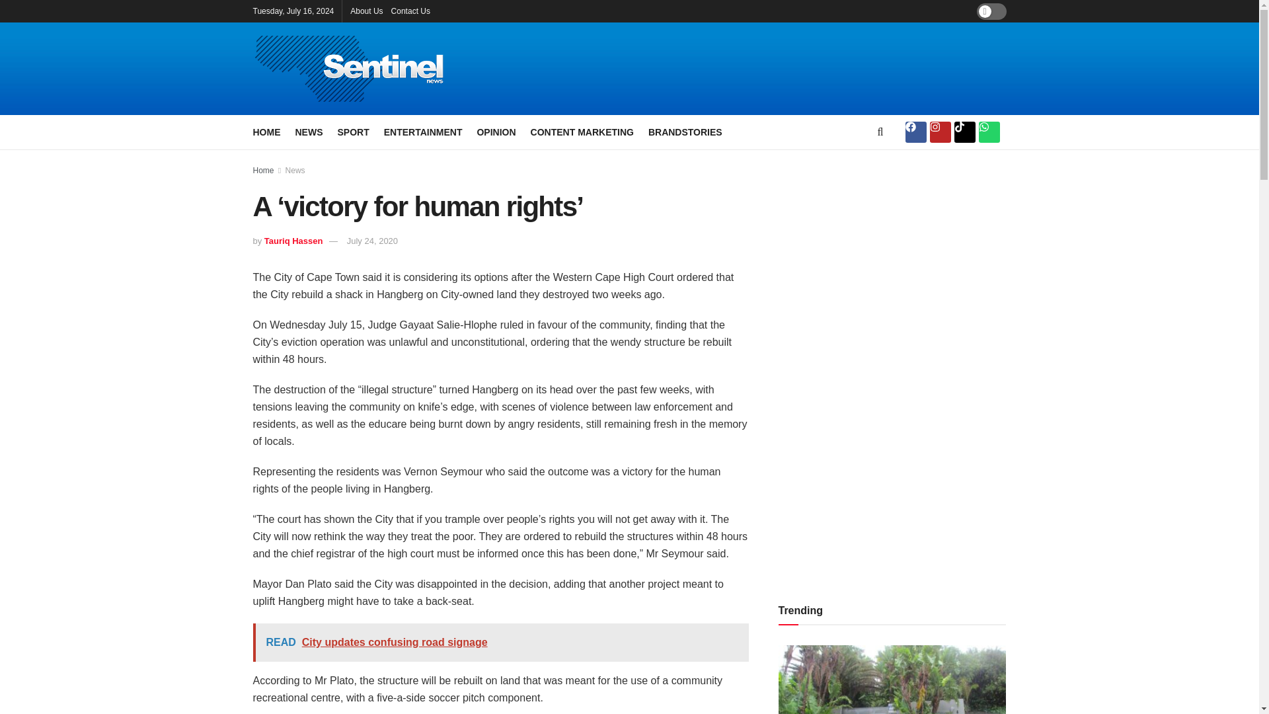  I want to click on Home, so click(263, 170).